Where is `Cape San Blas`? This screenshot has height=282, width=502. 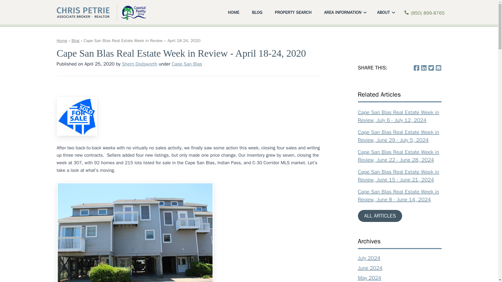
Cape San Blas is located at coordinates (187, 64).